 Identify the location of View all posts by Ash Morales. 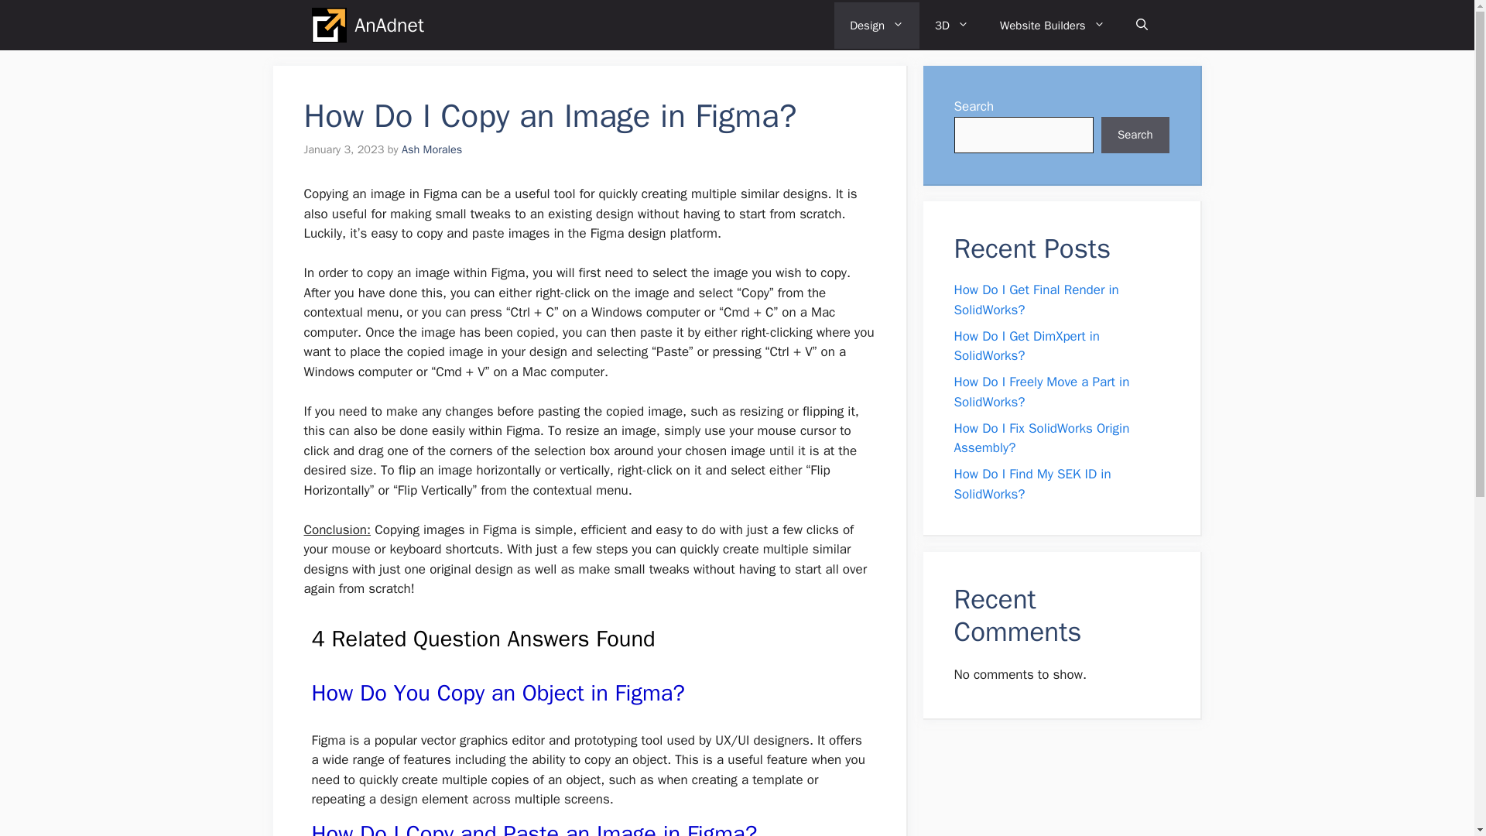
(432, 149).